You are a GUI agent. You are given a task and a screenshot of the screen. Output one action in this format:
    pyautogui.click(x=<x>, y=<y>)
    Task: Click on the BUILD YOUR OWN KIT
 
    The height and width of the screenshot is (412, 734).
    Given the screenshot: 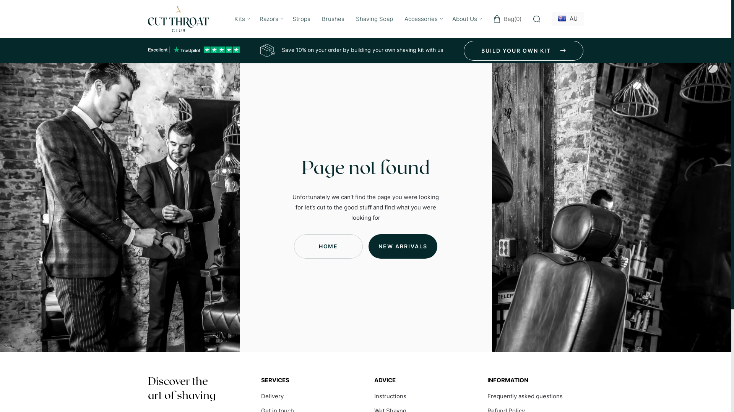 What is the action you would take?
    pyautogui.click(x=524, y=51)
    